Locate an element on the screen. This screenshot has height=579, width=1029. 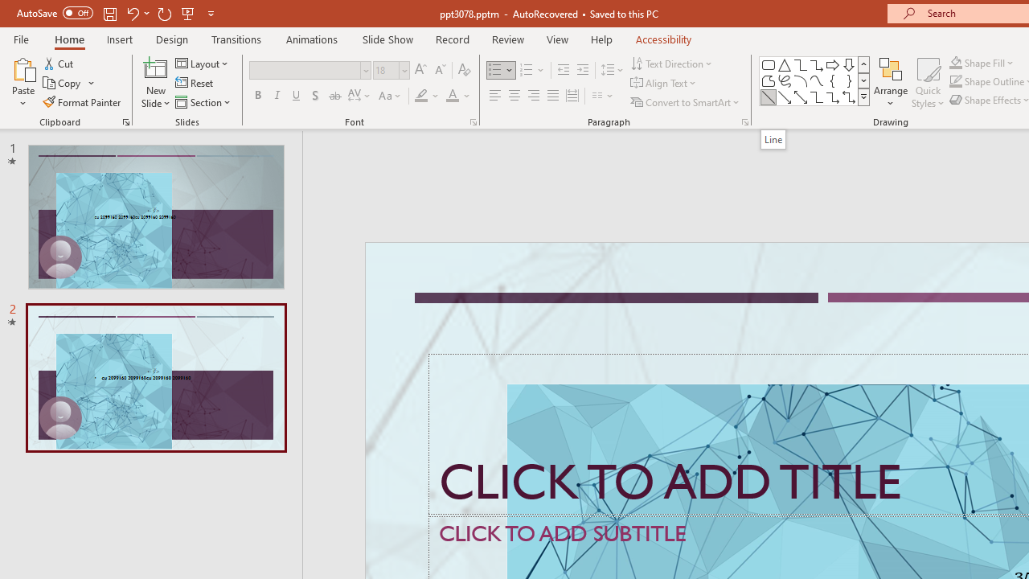
New Slide is located at coordinates (156, 82).